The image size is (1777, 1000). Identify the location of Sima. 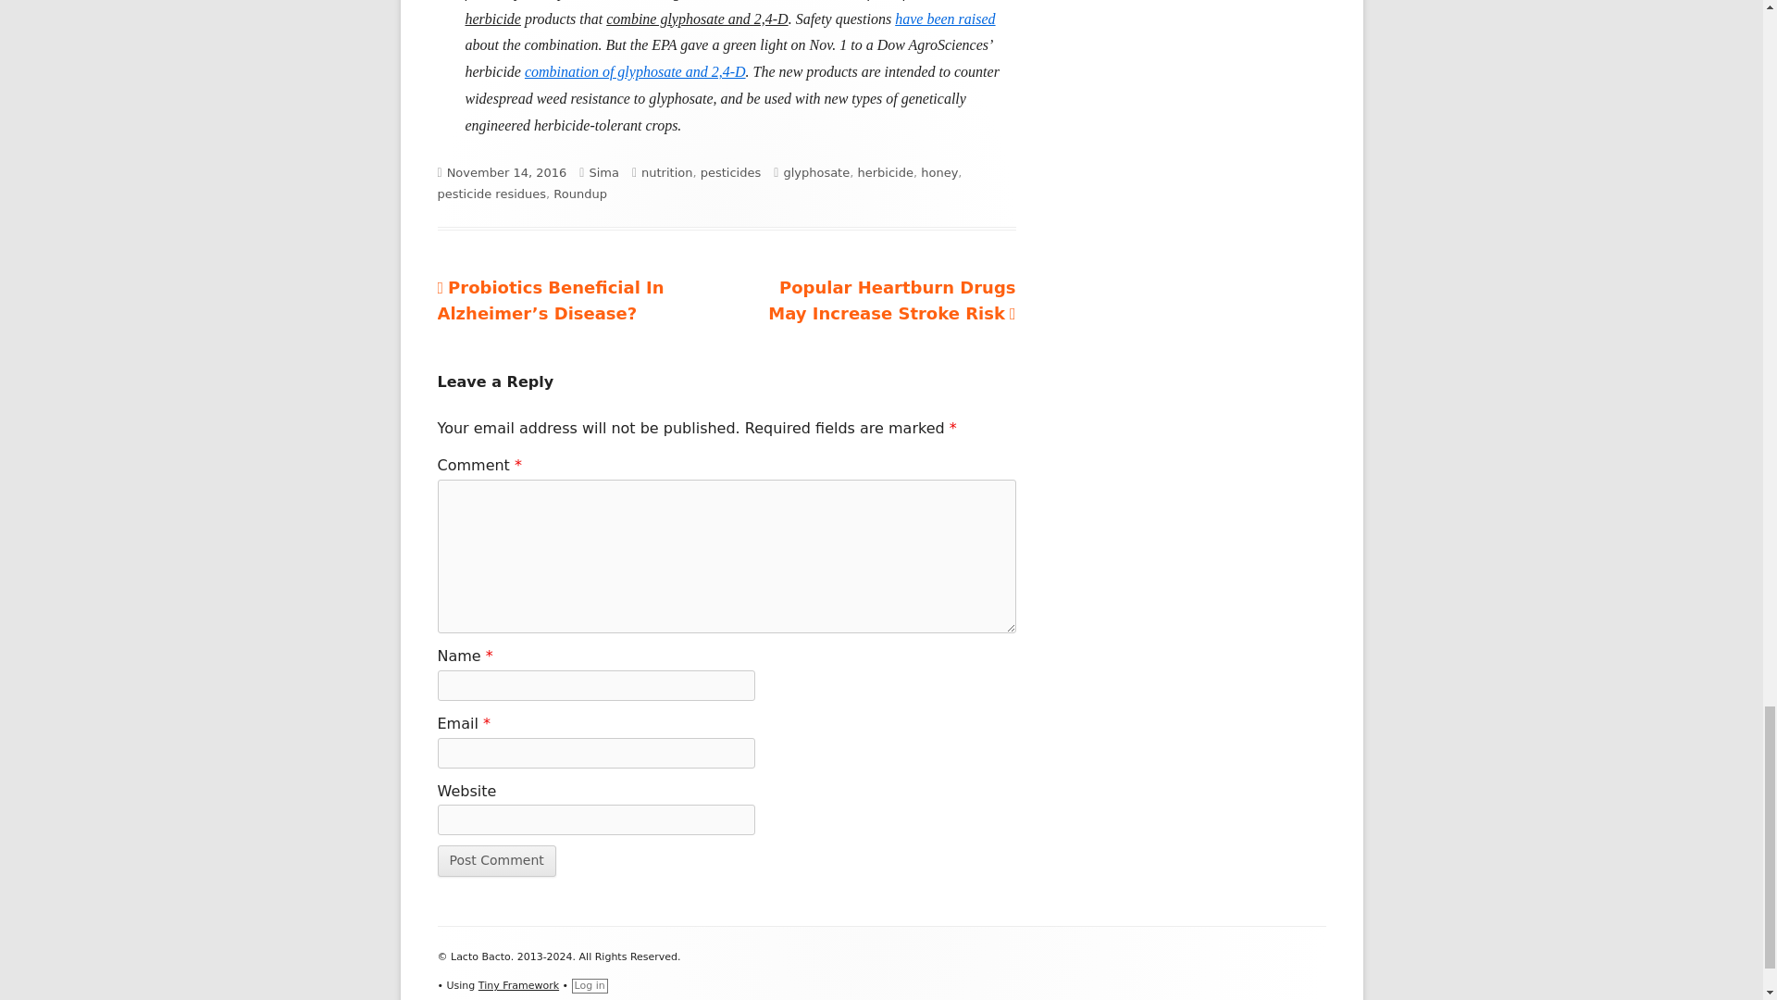
(603, 172).